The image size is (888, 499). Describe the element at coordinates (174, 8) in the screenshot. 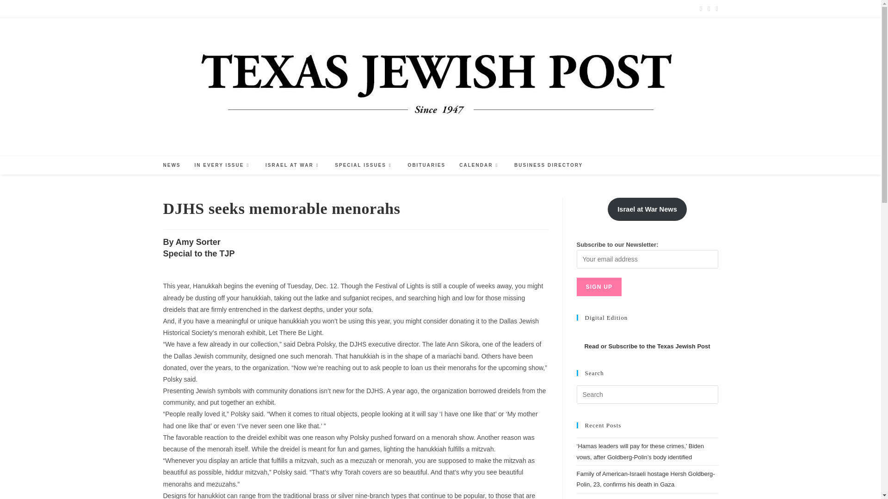

I see `Advertise` at that location.